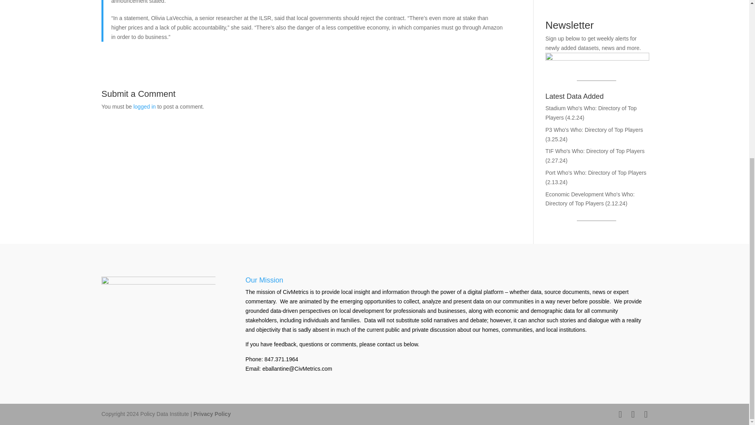 The height and width of the screenshot is (425, 755). Describe the element at coordinates (594, 130) in the screenshot. I see `P3 Who's Who: Directory of Top Players` at that location.